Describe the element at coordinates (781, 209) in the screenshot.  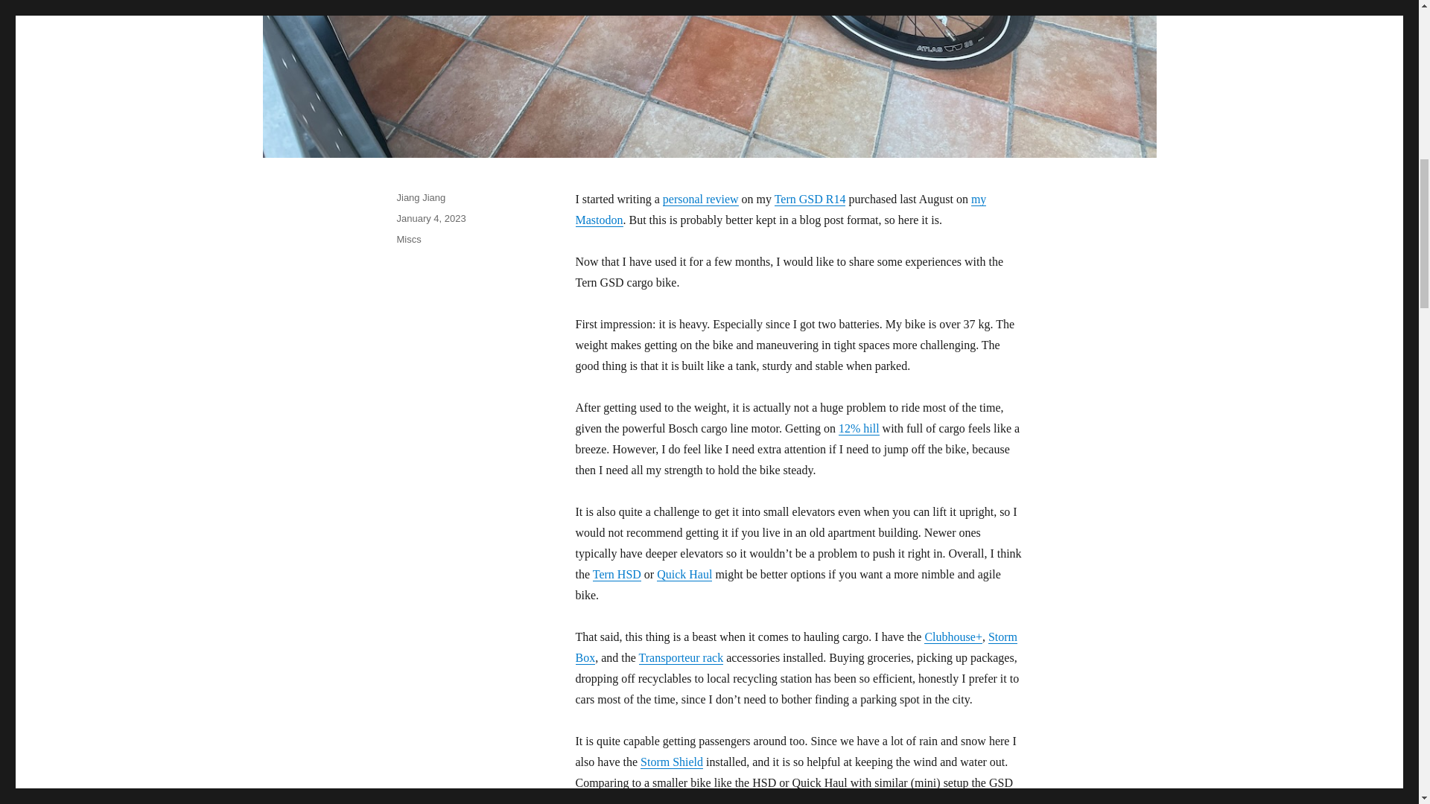
I see `my Mastodon` at that location.